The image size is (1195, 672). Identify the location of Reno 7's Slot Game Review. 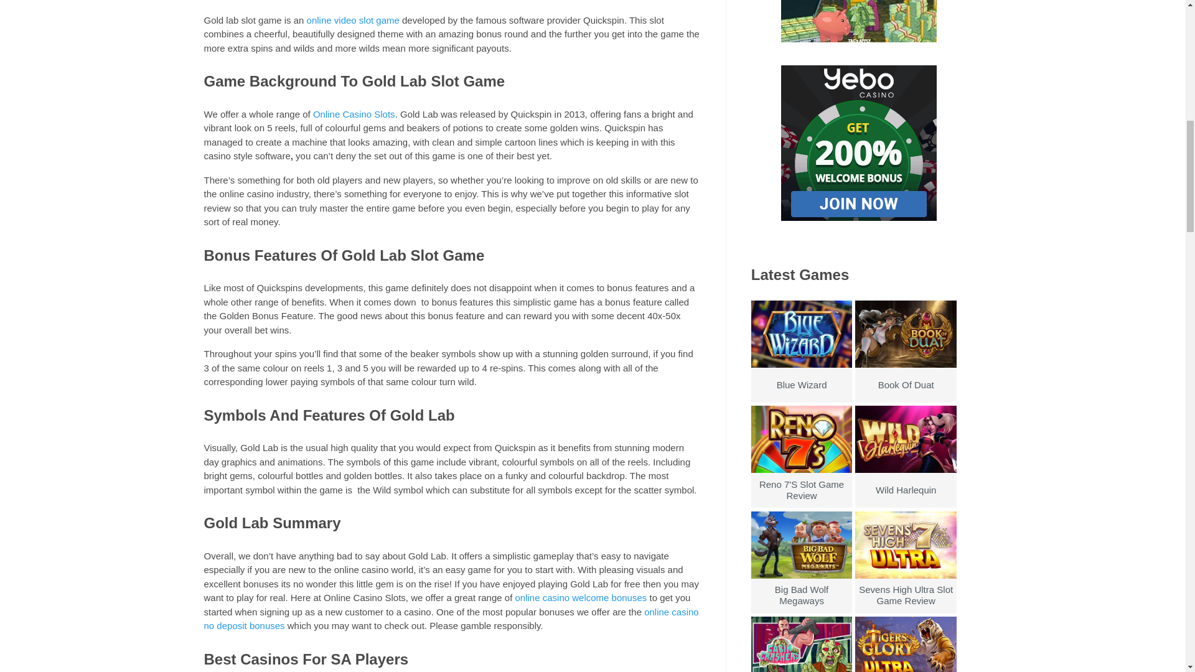
(802, 470).